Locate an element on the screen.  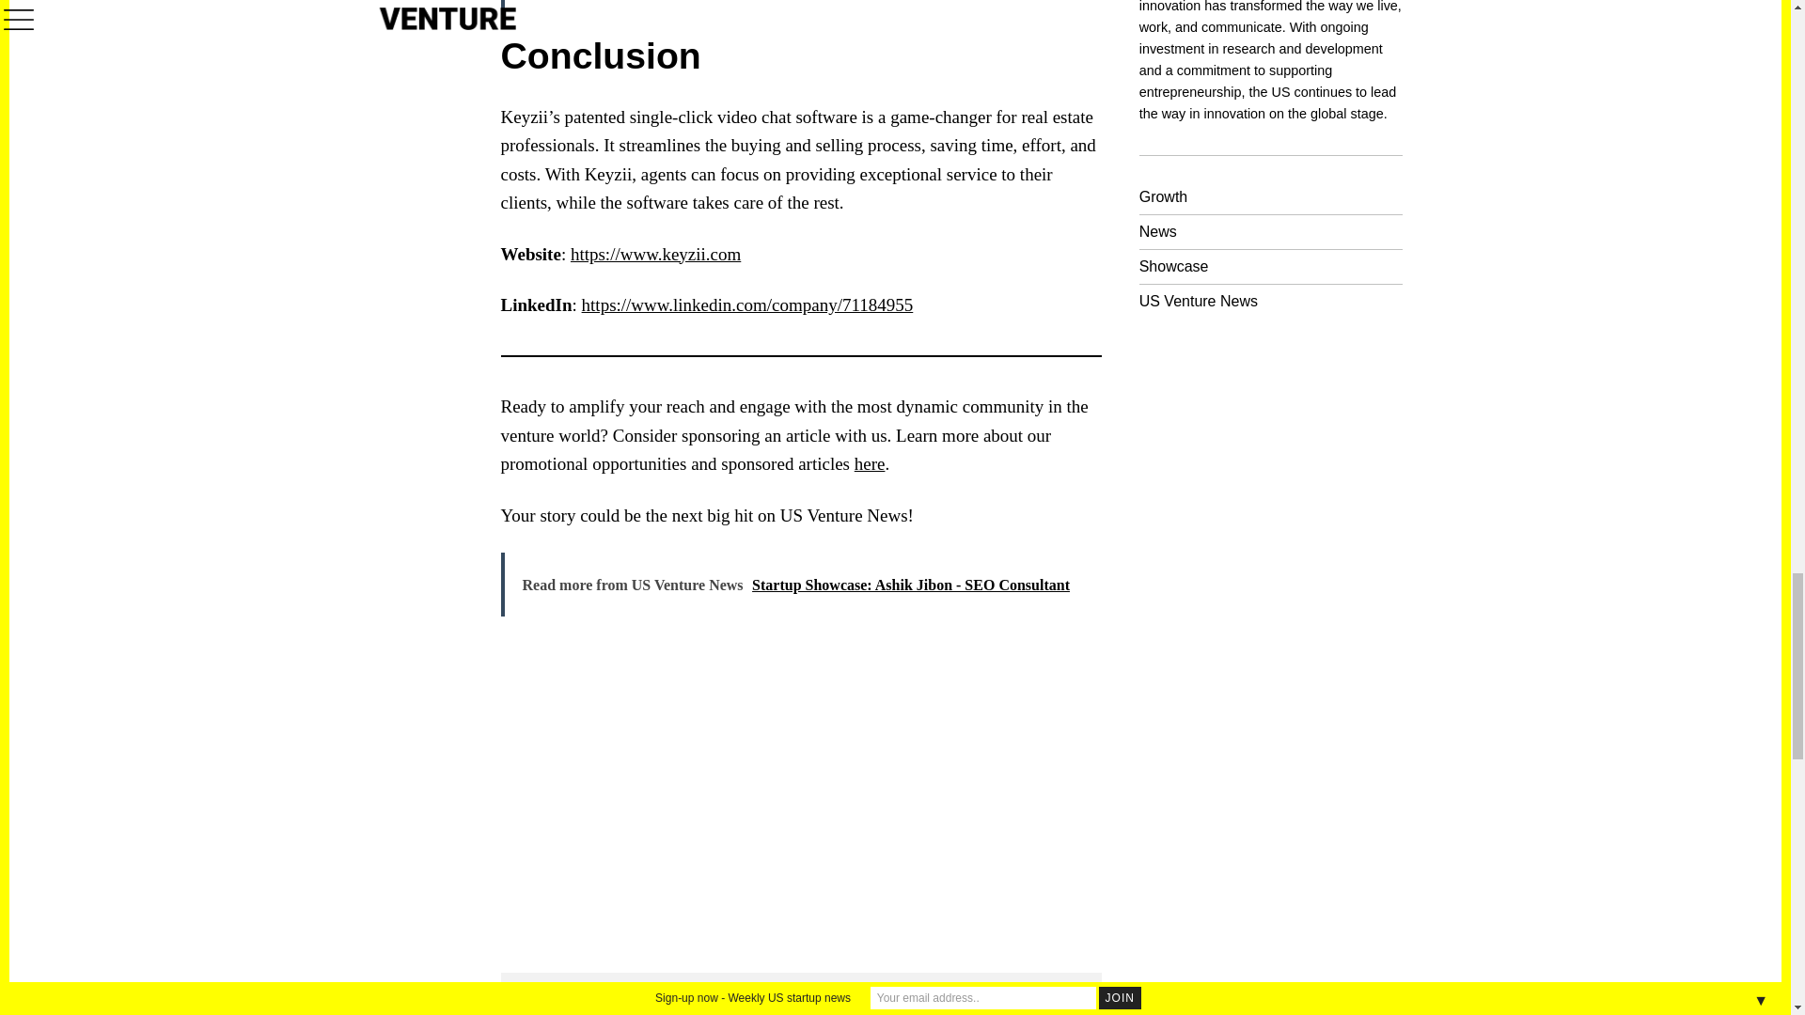
US VENTURE NEWS is located at coordinates (728, 1010).